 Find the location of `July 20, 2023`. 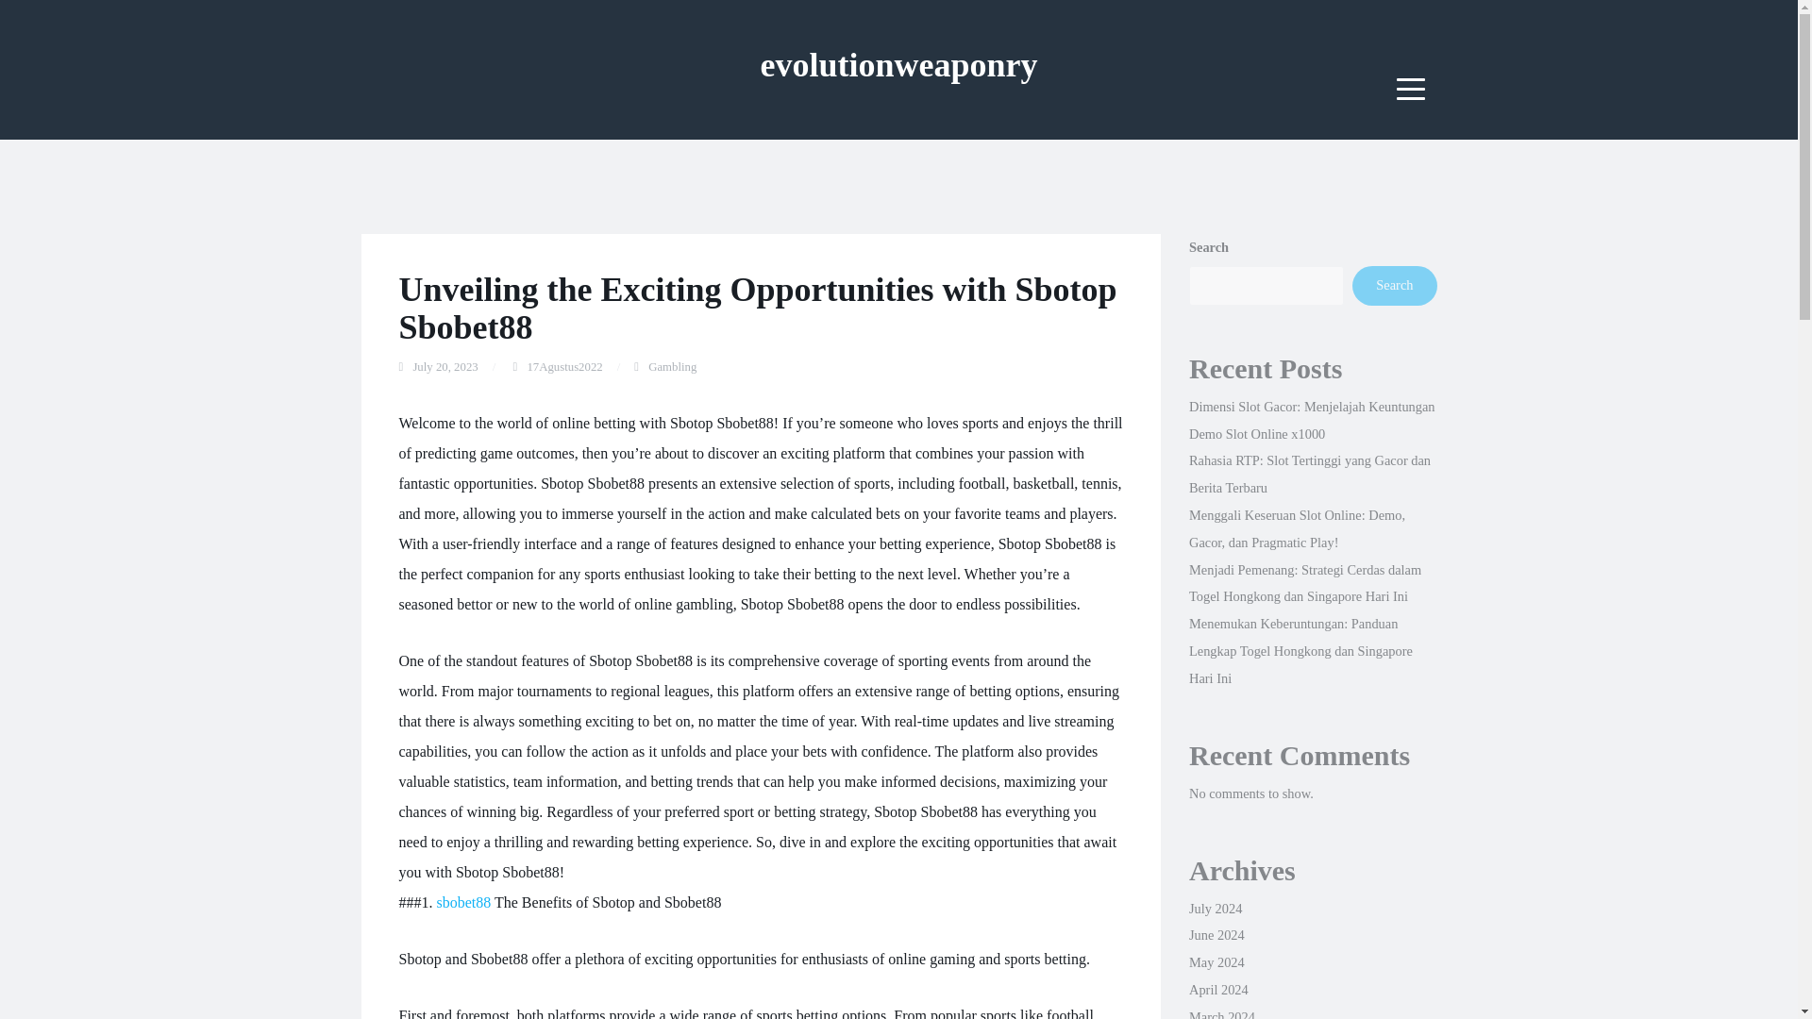

July 20, 2023 is located at coordinates (445, 367).